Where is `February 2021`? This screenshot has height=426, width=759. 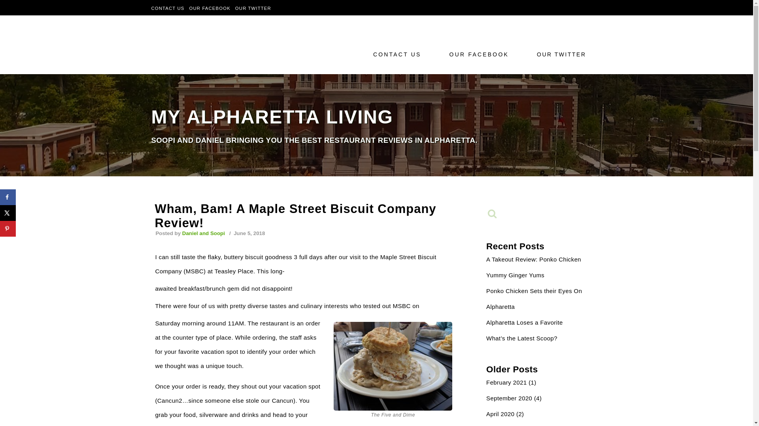 February 2021 is located at coordinates (506, 383).